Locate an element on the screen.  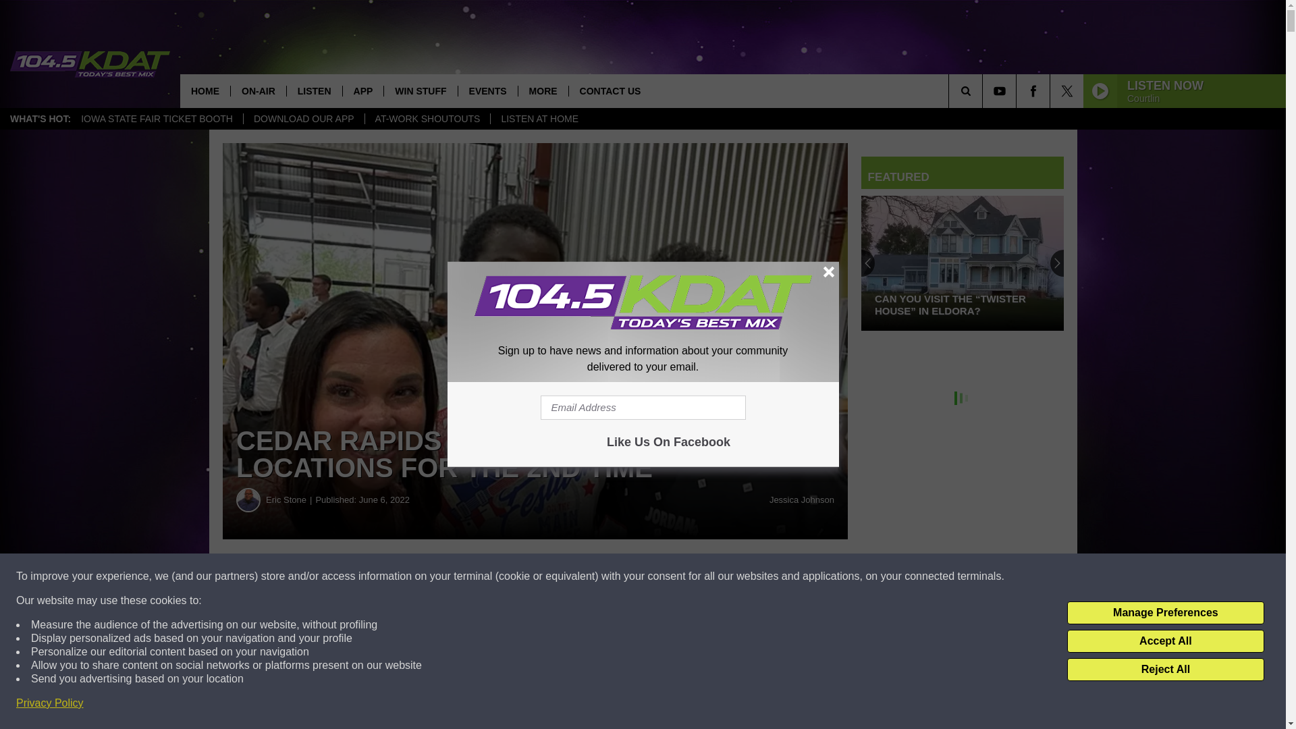
Accept All is located at coordinates (1165, 641).